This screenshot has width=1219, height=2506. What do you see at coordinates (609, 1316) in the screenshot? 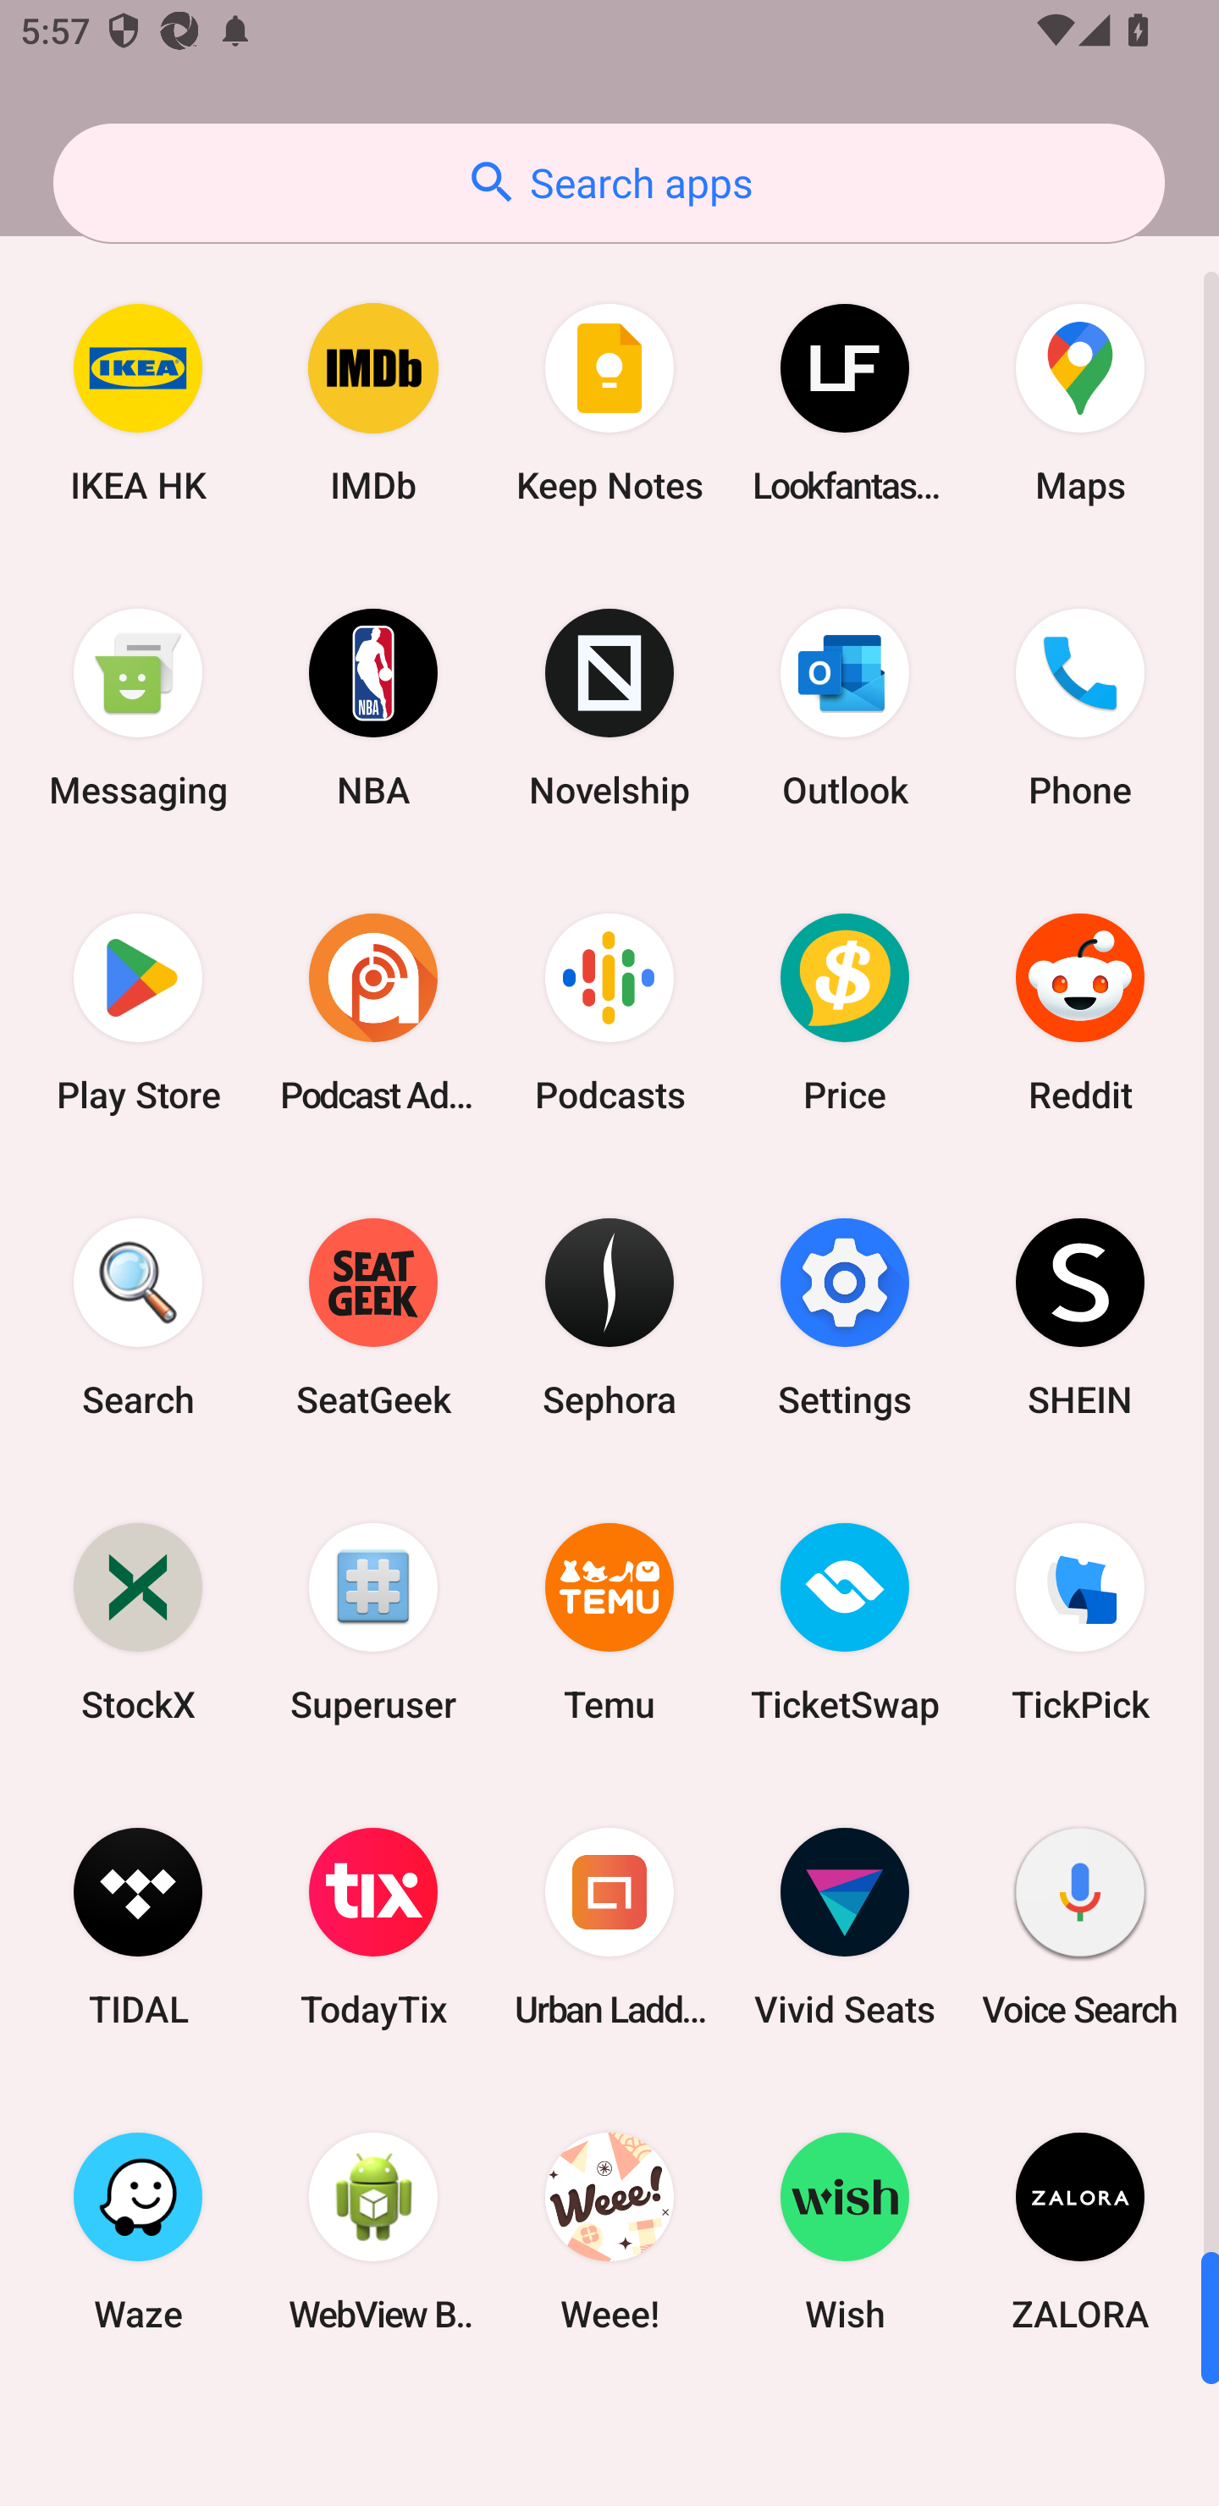
I see `Sephora` at bounding box center [609, 1316].